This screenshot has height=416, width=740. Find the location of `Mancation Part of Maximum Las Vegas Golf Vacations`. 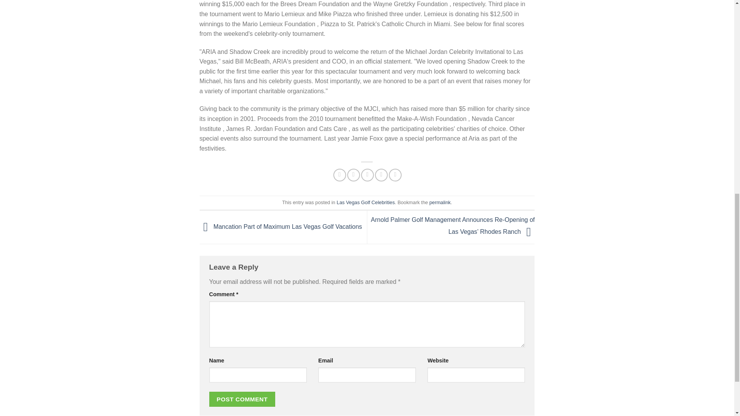

Mancation Part of Maximum Las Vegas Golf Vacations is located at coordinates (281, 226).